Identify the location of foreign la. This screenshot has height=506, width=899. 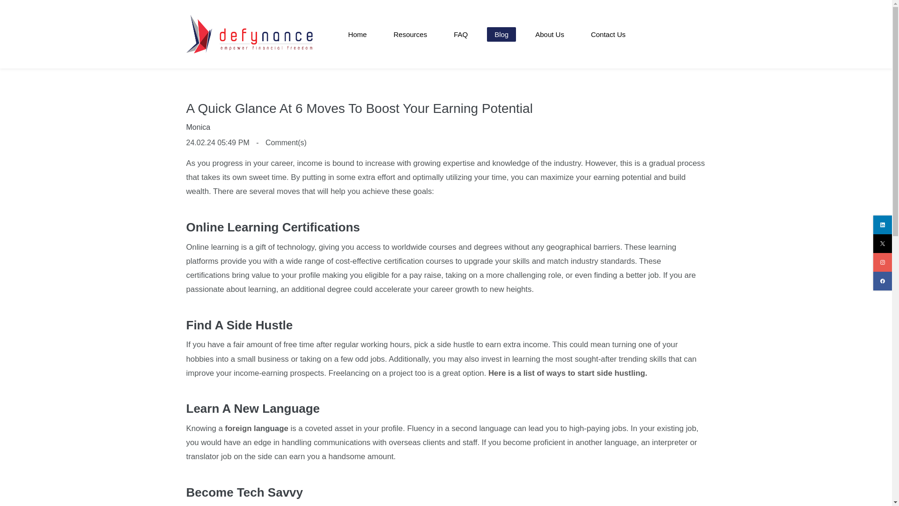
(243, 428).